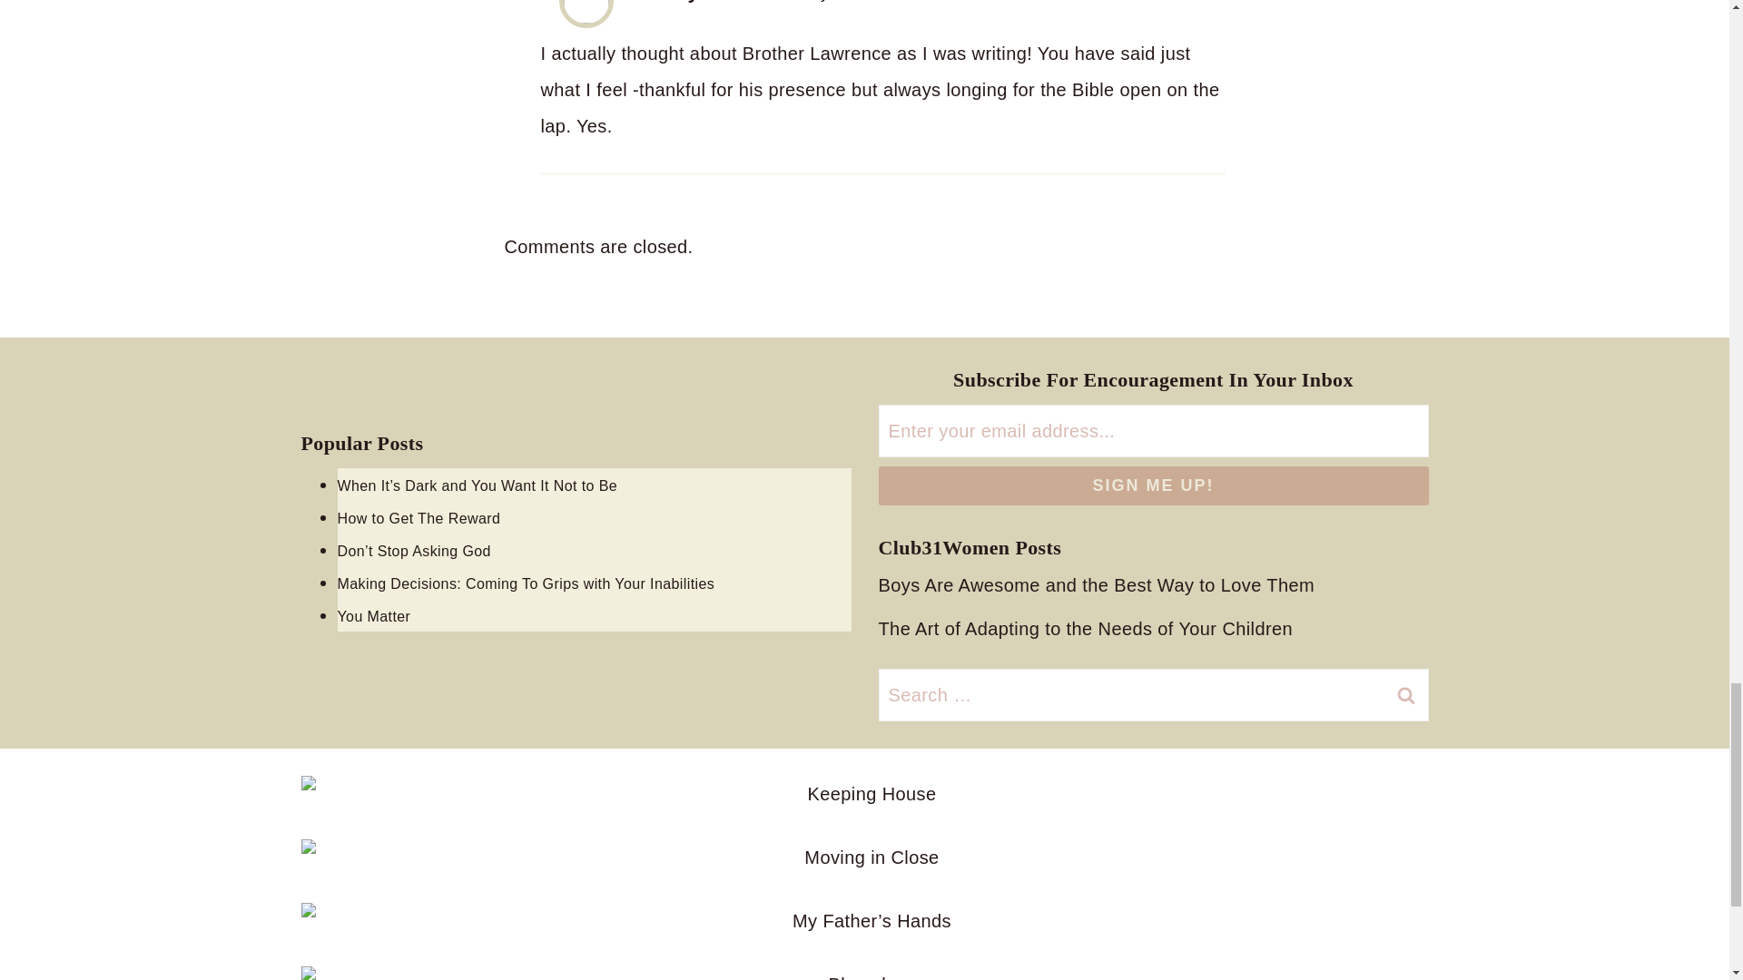 The height and width of the screenshot is (980, 1743). What do you see at coordinates (1101, 584) in the screenshot?
I see `Boys Are Awesome and the Best Way to Love Them` at bounding box center [1101, 584].